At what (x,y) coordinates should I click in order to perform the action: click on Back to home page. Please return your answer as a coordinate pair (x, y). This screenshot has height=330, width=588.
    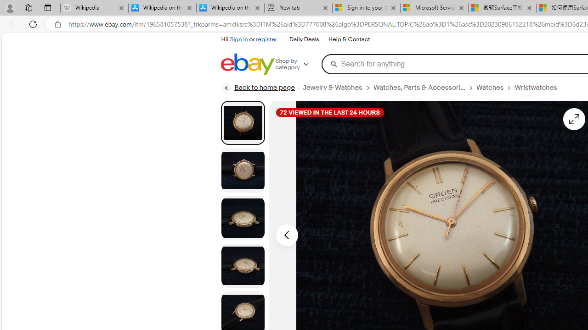
    Looking at the image, I should click on (258, 88).